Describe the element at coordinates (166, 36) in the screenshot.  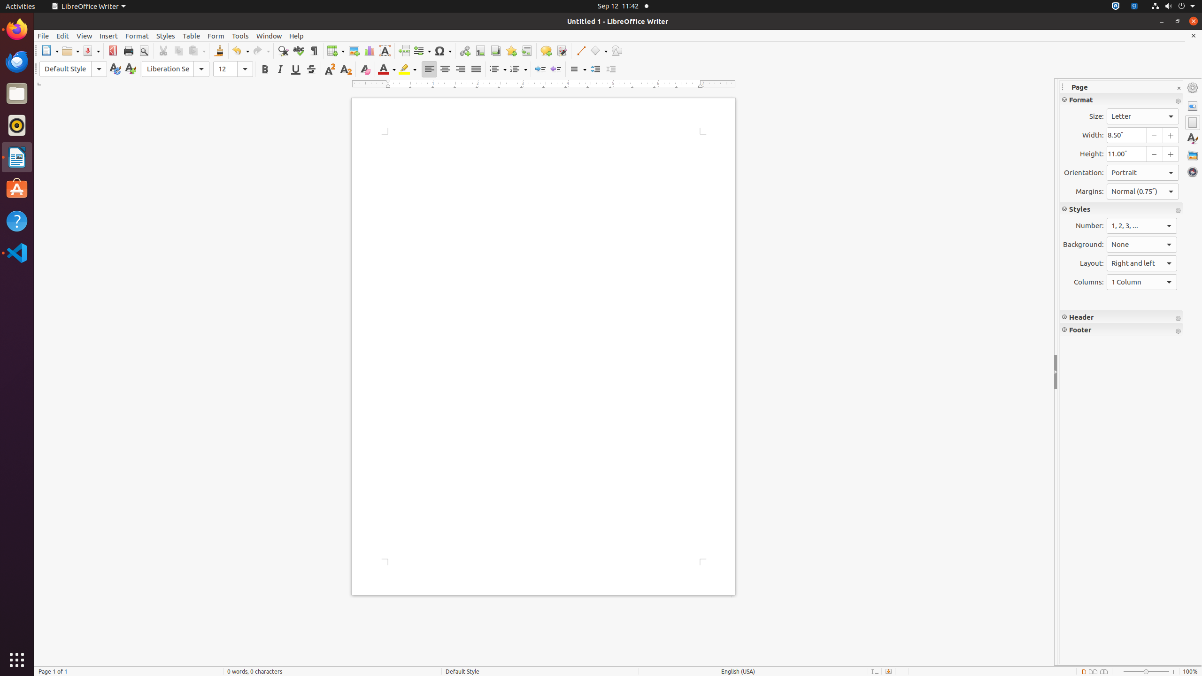
I see `Styles` at that location.